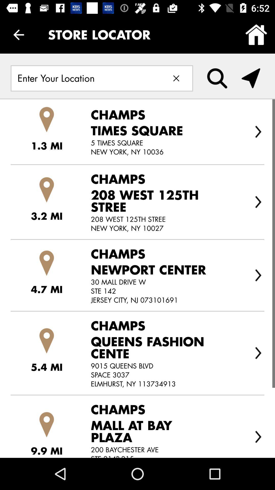  Describe the element at coordinates (217, 78) in the screenshot. I see `search` at that location.